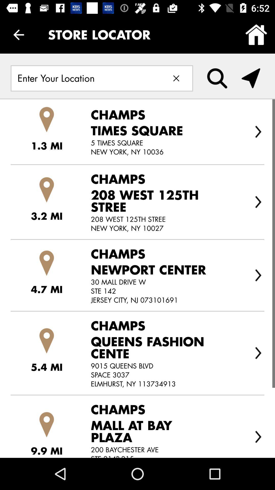  Describe the element at coordinates (217, 78) in the screenshot. I see `search` at that location.